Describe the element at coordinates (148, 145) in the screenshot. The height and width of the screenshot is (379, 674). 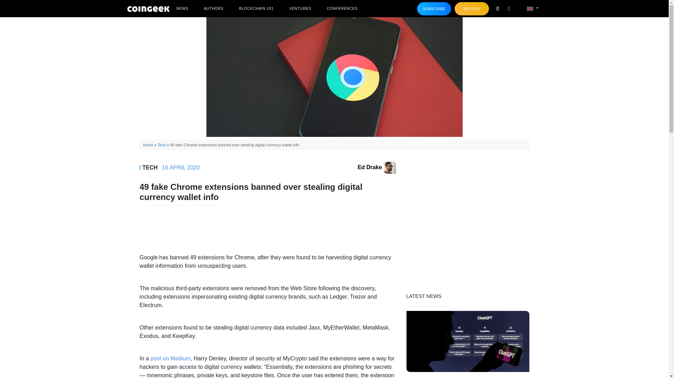
I see `Home` at that location.